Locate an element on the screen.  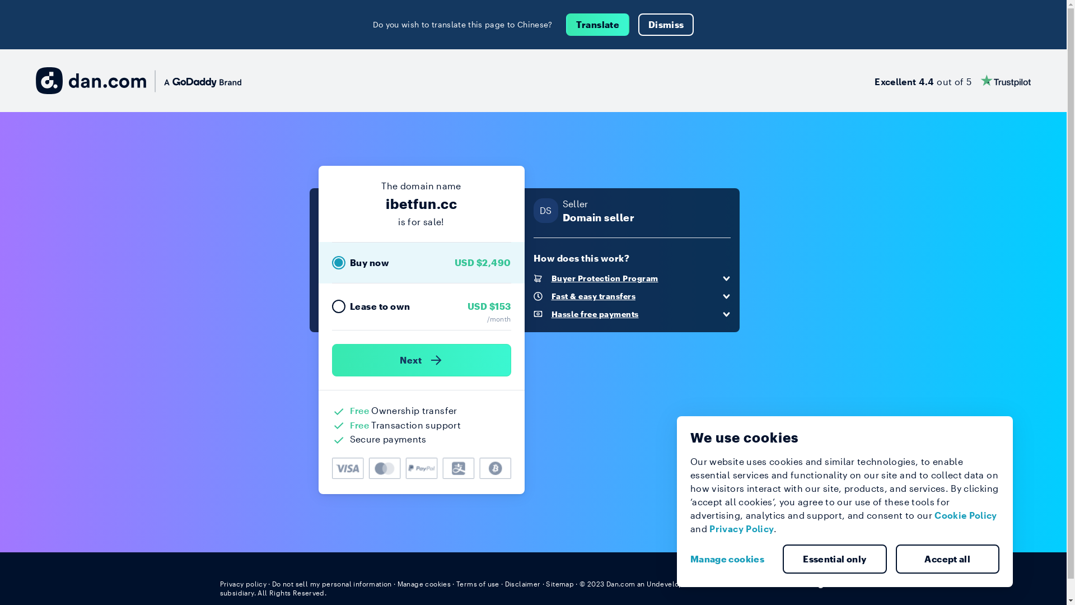
Dismiss is located at coordinates (666, 25).